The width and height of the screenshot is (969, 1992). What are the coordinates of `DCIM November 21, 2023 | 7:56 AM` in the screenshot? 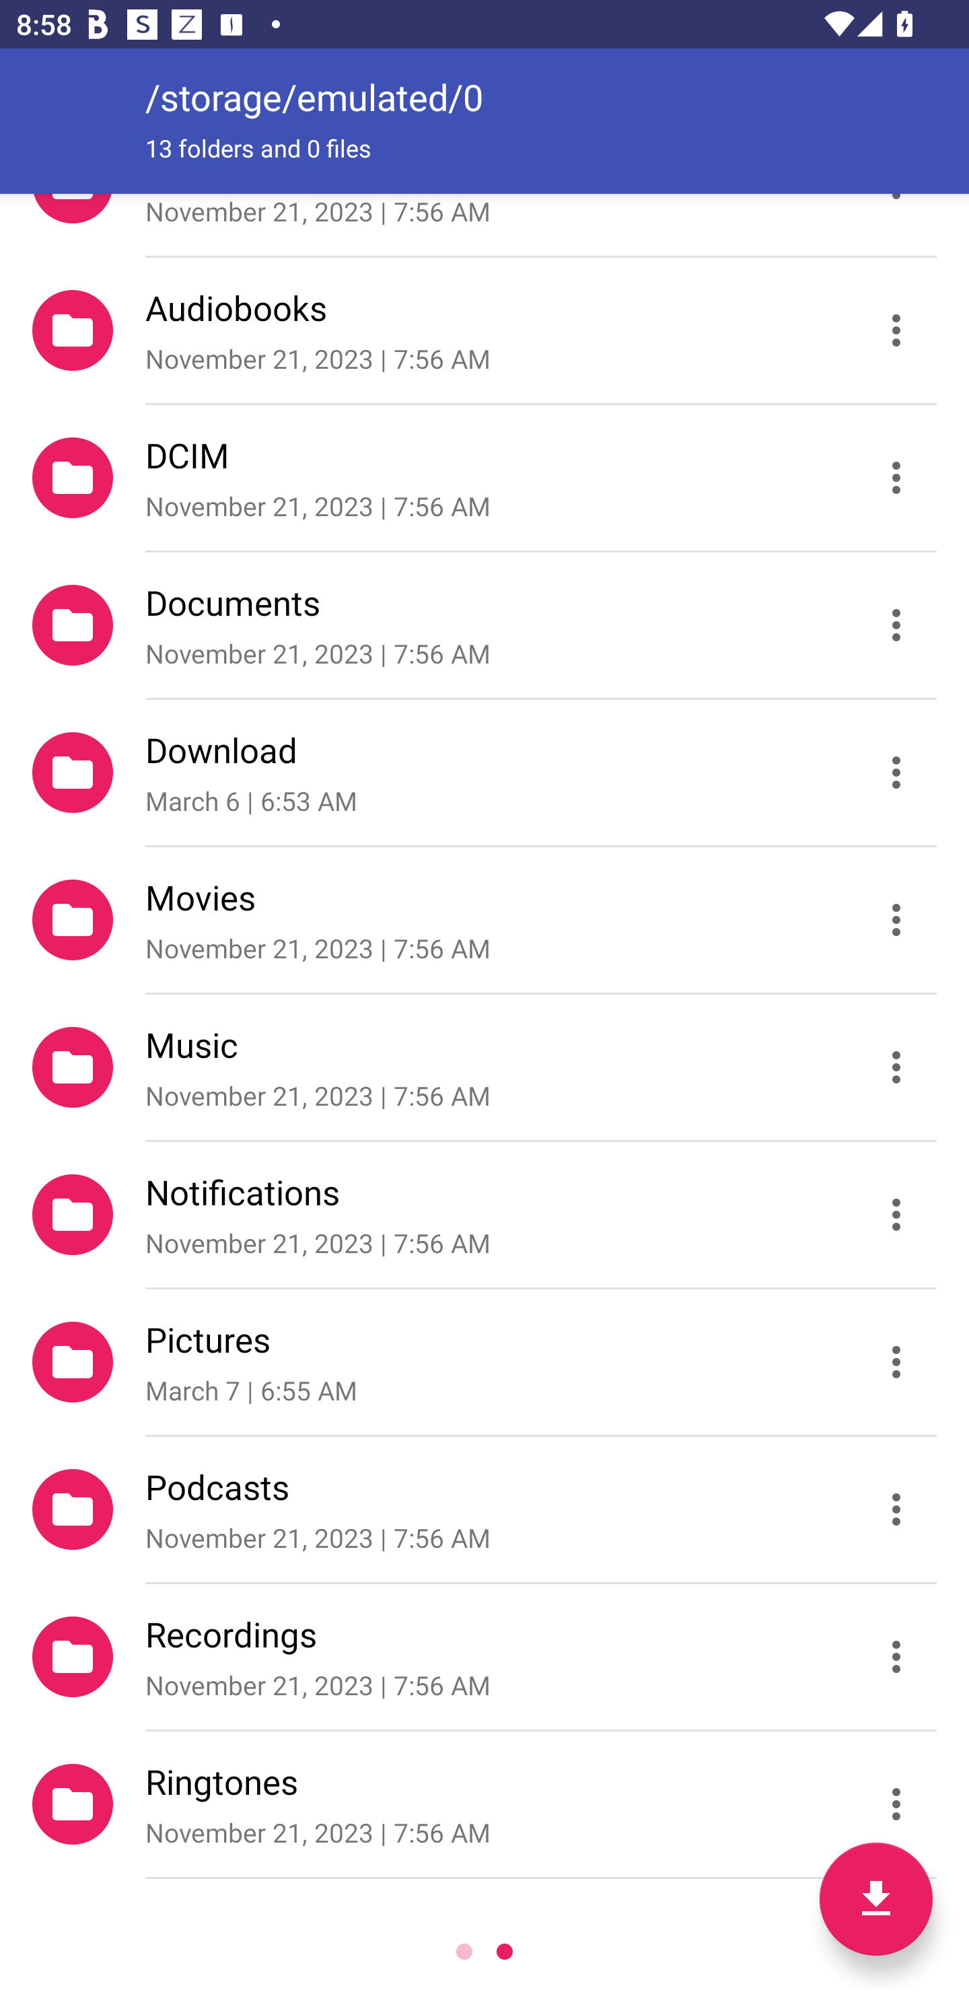 It's located at (485, 476).